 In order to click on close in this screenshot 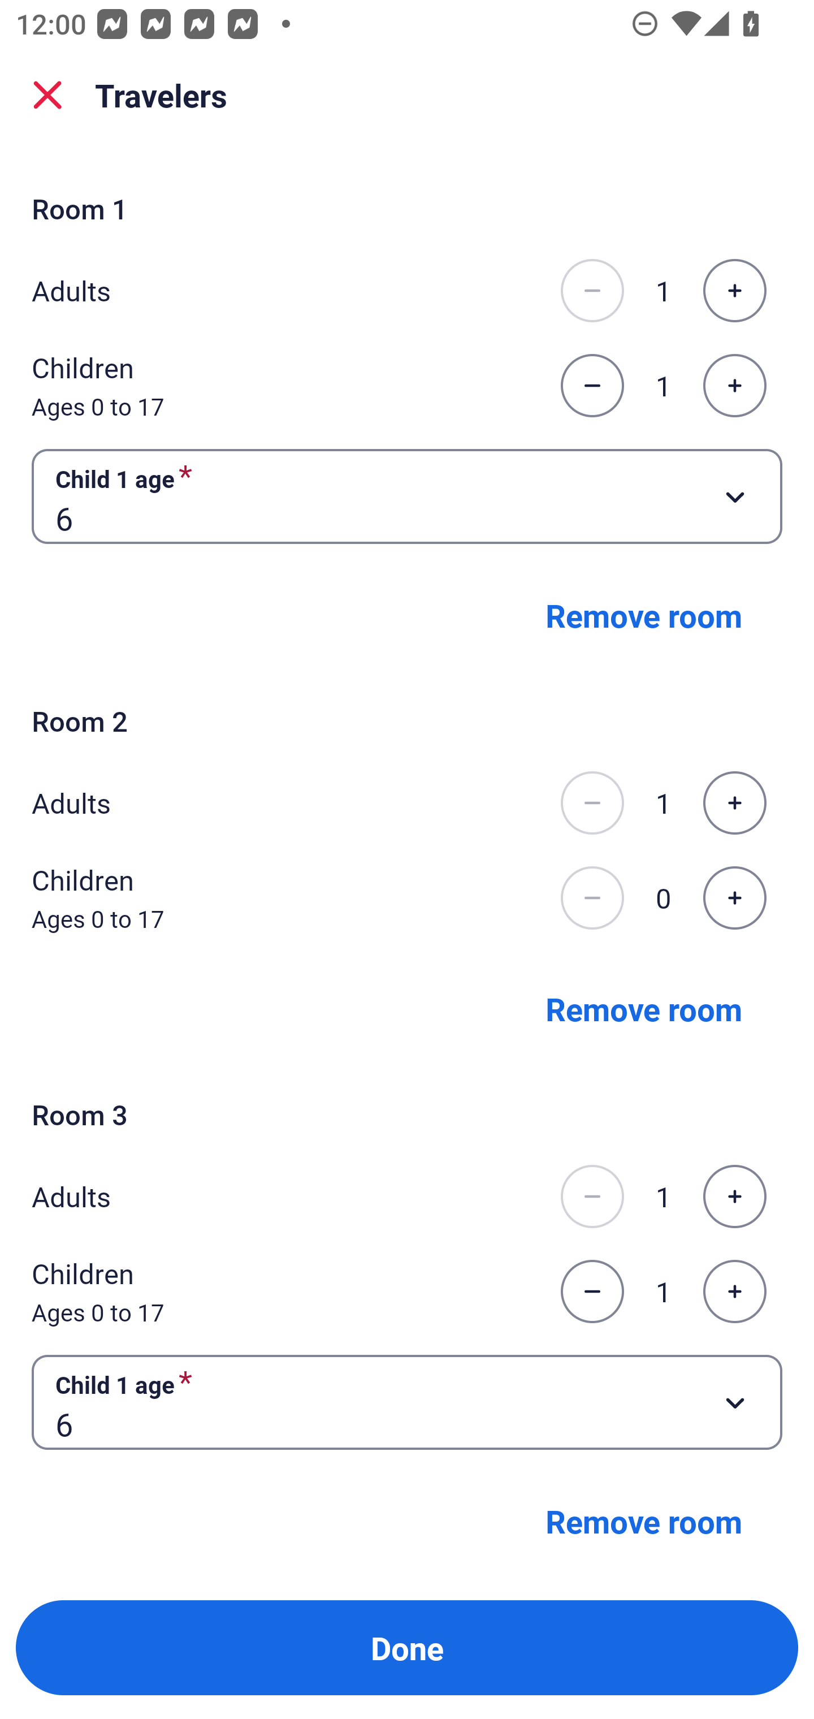, I will do `click(47, 95)`.